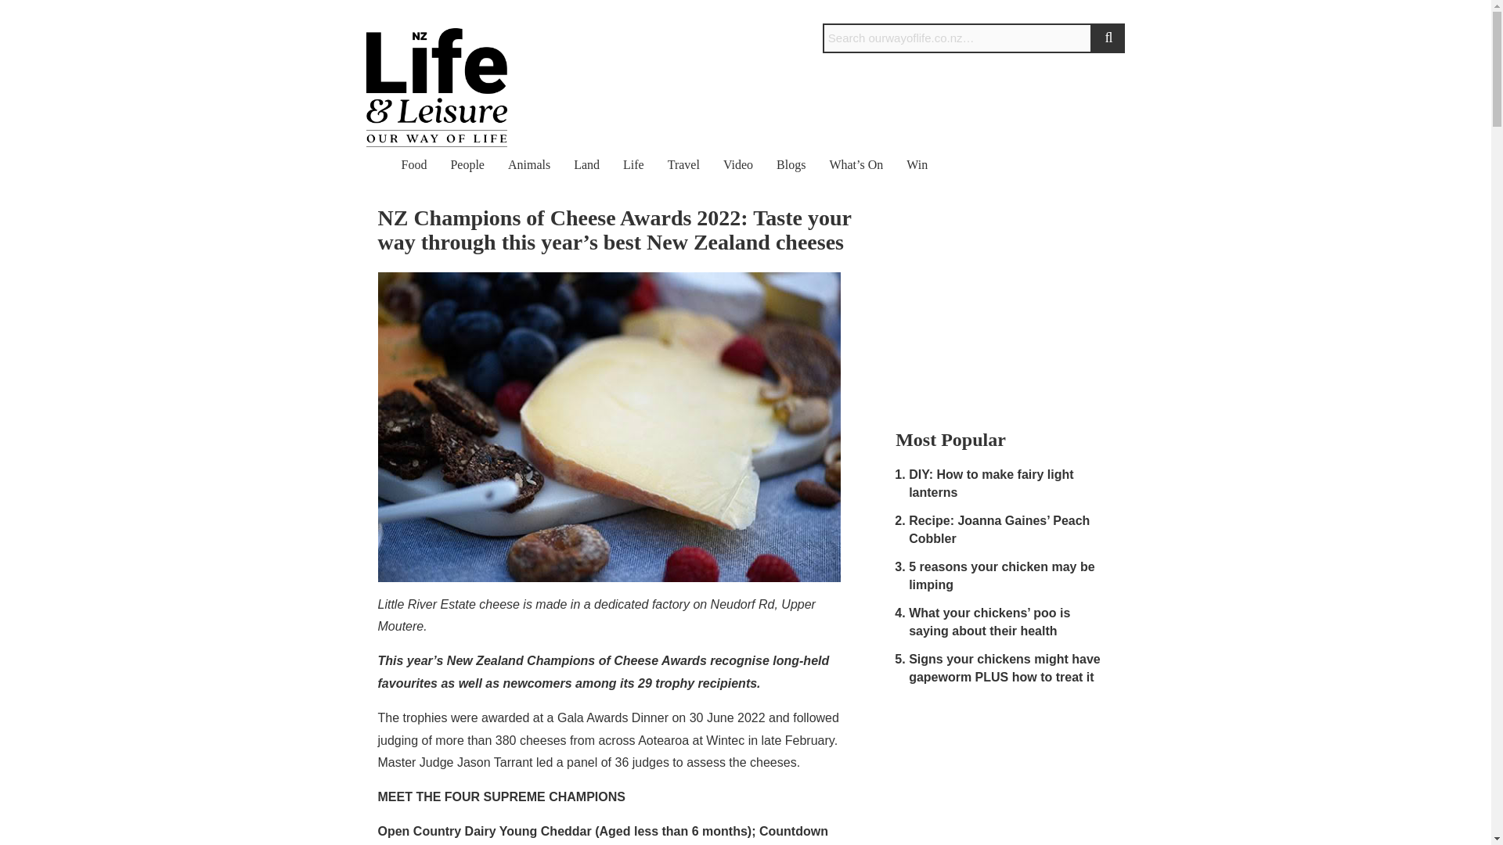 Image resolution: width=1503 pixels, height=845 pixels. I want to click on Food, so click(413, 164).